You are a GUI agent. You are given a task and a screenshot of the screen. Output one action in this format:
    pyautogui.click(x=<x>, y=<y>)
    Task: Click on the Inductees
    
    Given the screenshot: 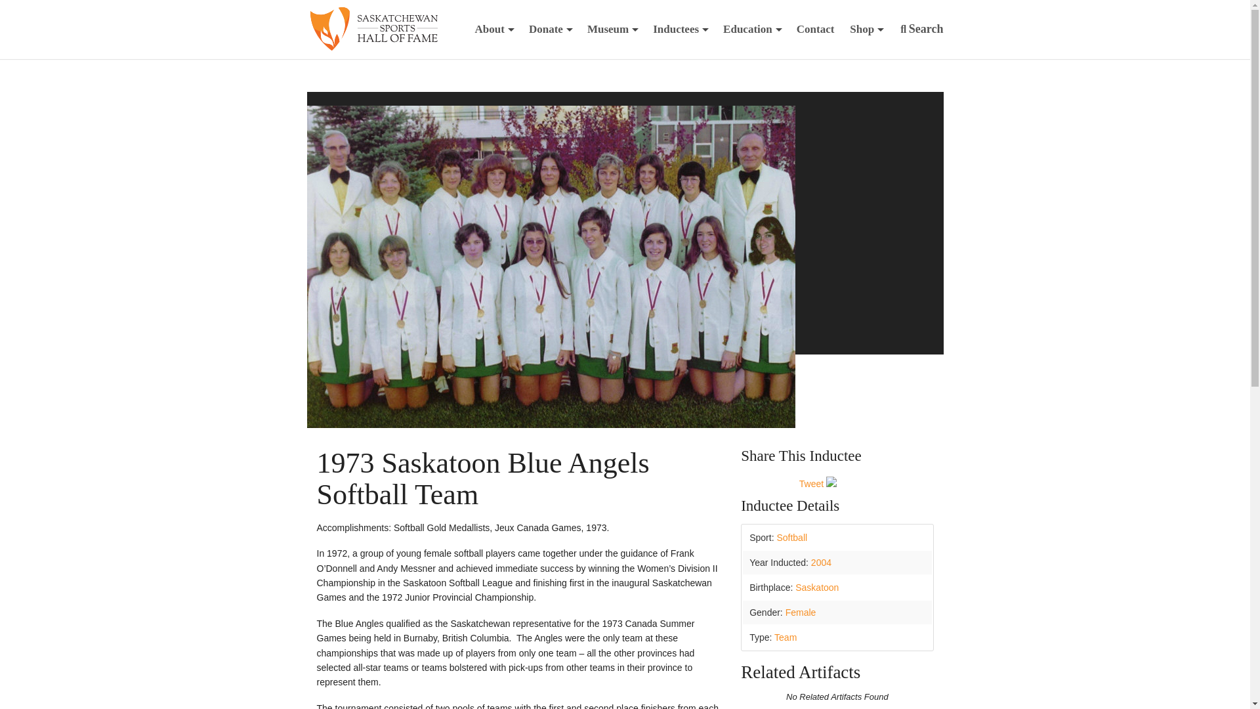 What is the action you would take?
    pyautogui.click(x=680, y=29)
    